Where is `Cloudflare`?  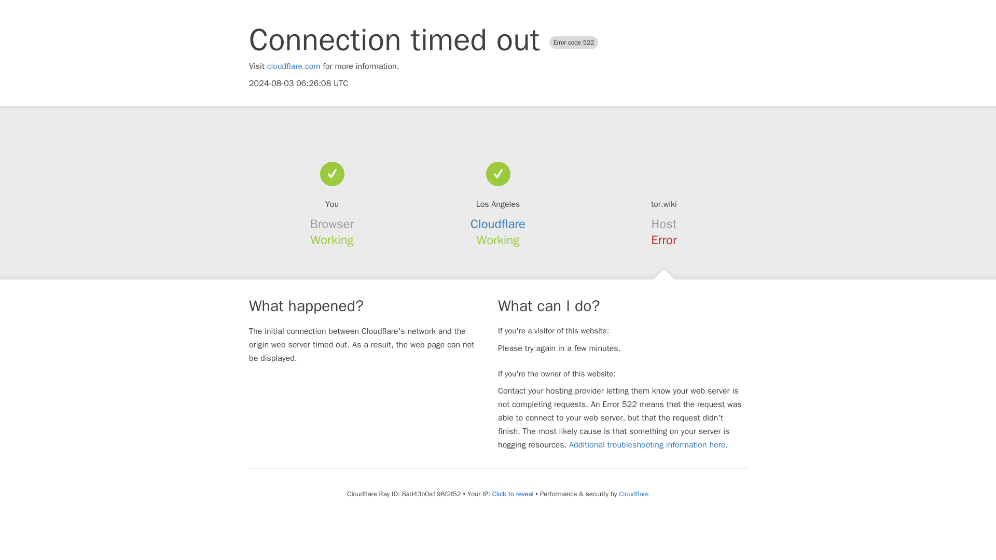
Cloudflare is located at coordinates (633, 494).